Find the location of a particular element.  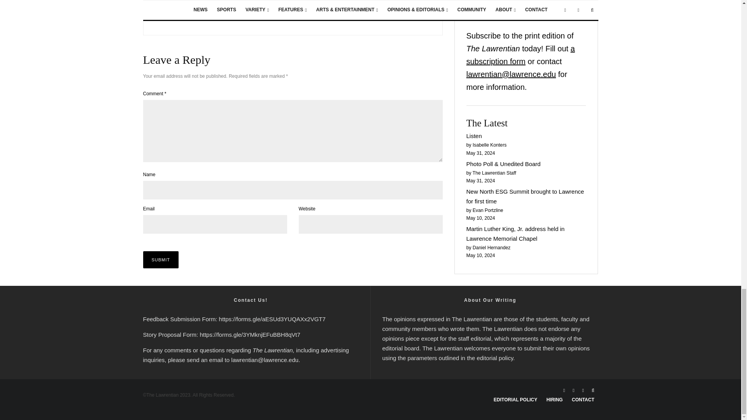

Page 11 is located at coordinates (490, 338).